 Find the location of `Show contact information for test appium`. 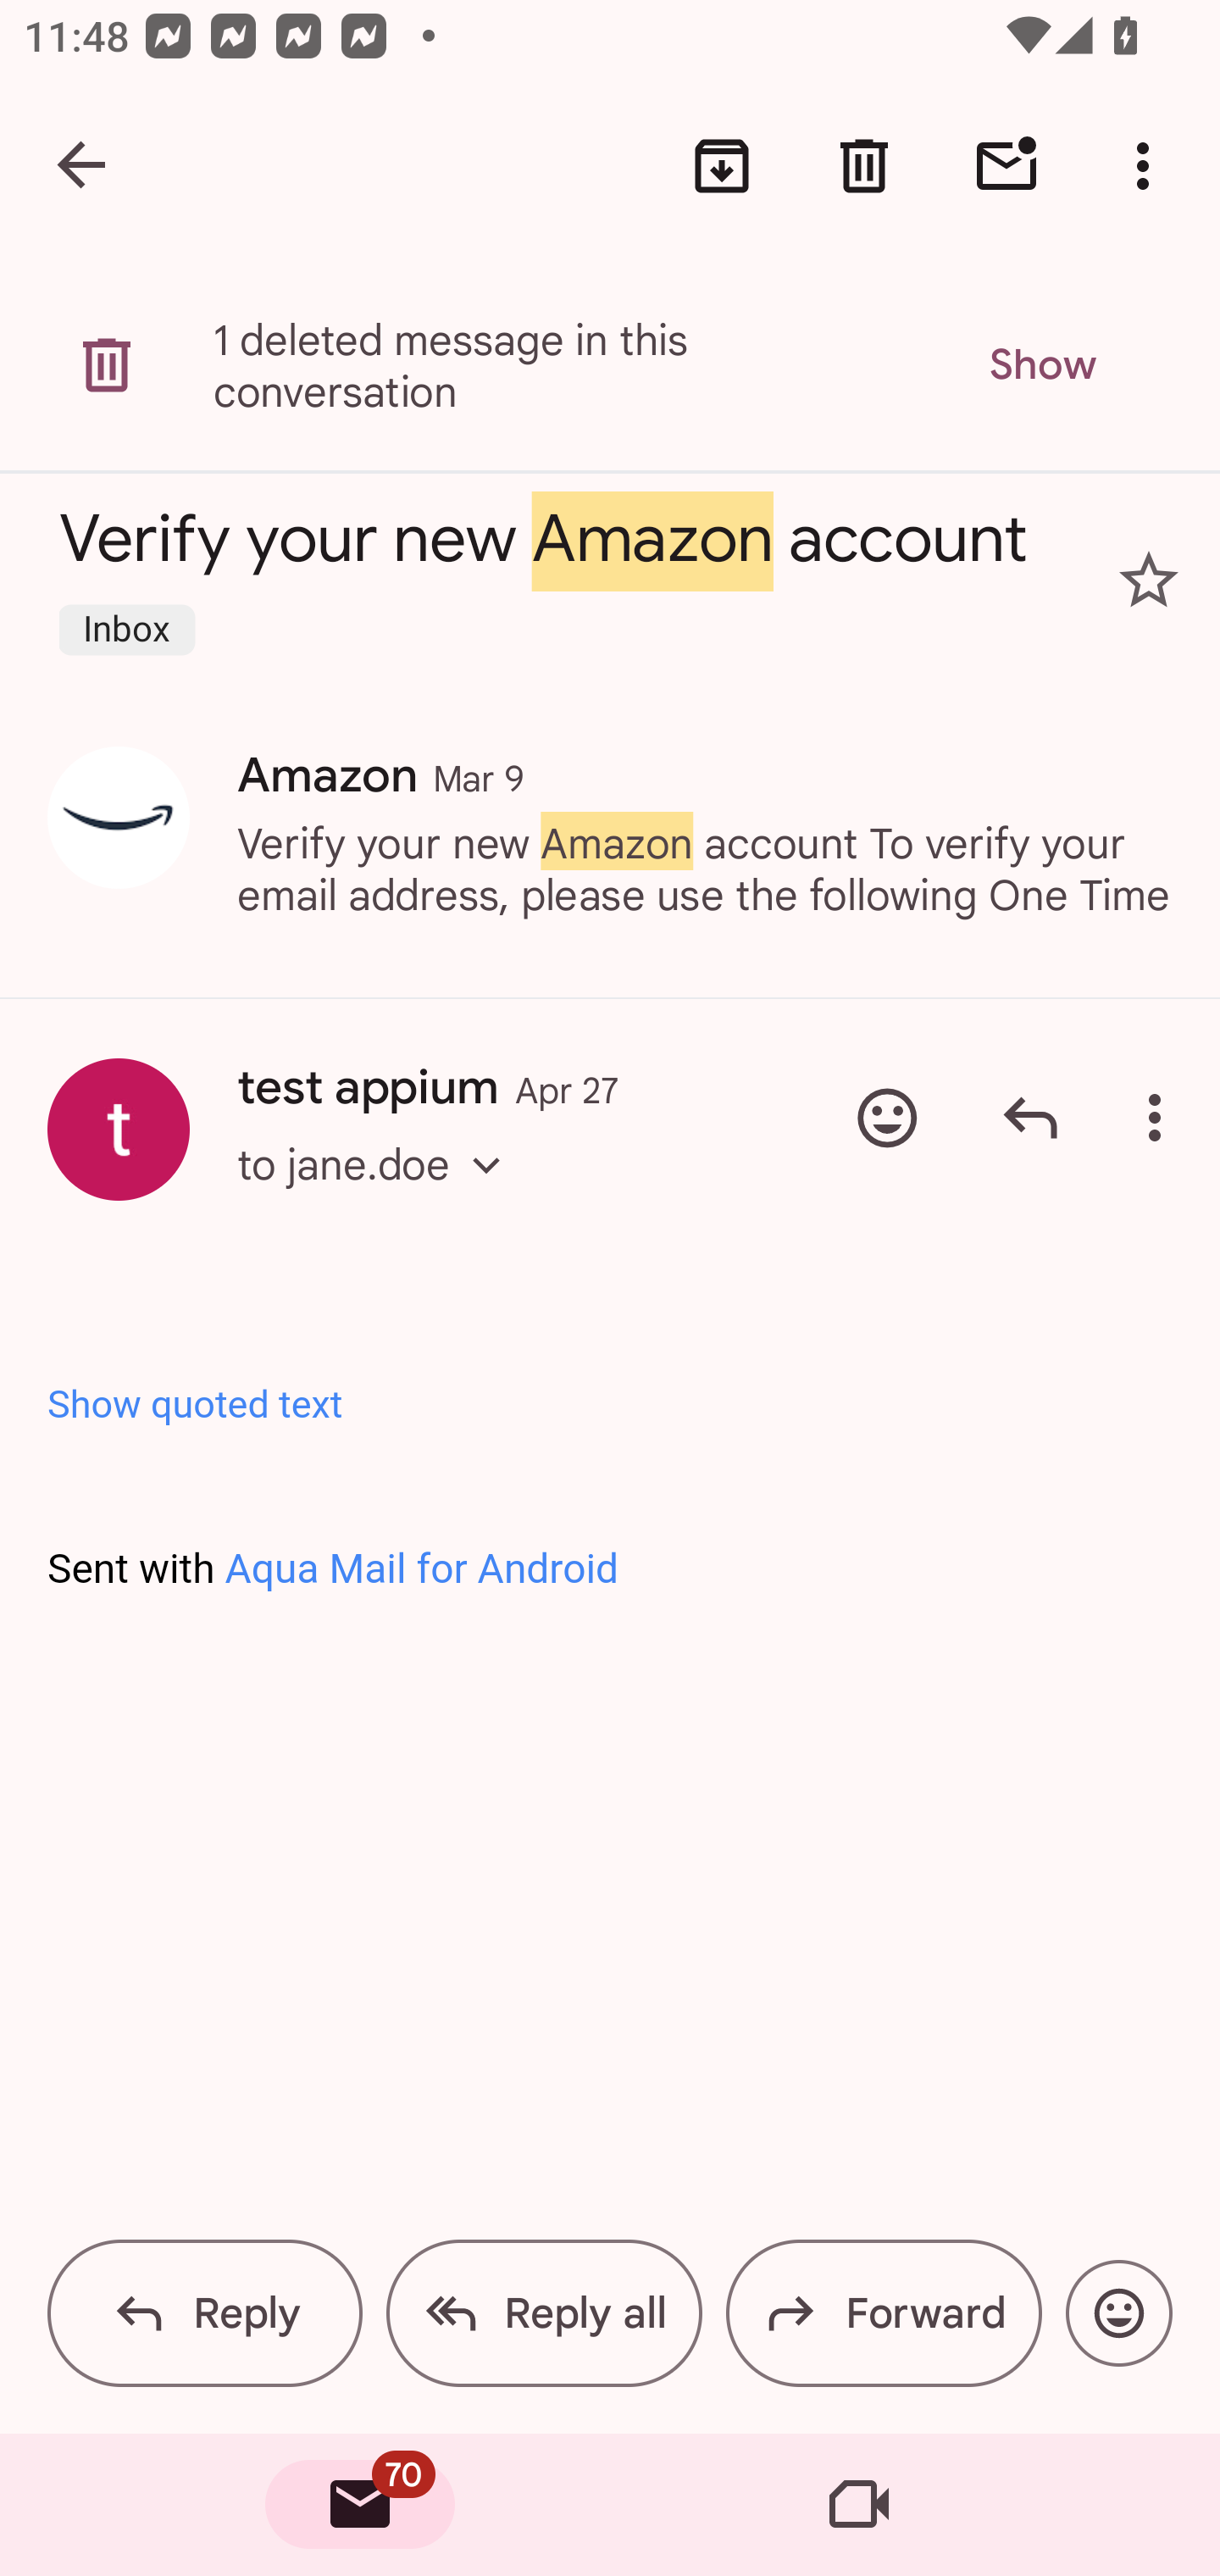

Show contact information for test appium is located at coordinates (119, 1129).